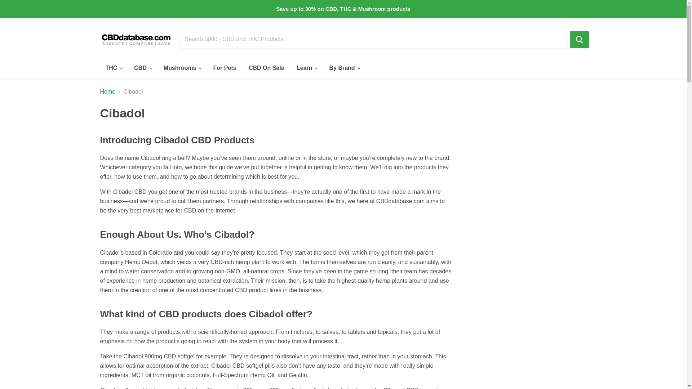 The width and height of the screenshot is (692, 389). Describe the element at coordinates (182, 68) in the screenshot. I see `Mushrooms` at that location.